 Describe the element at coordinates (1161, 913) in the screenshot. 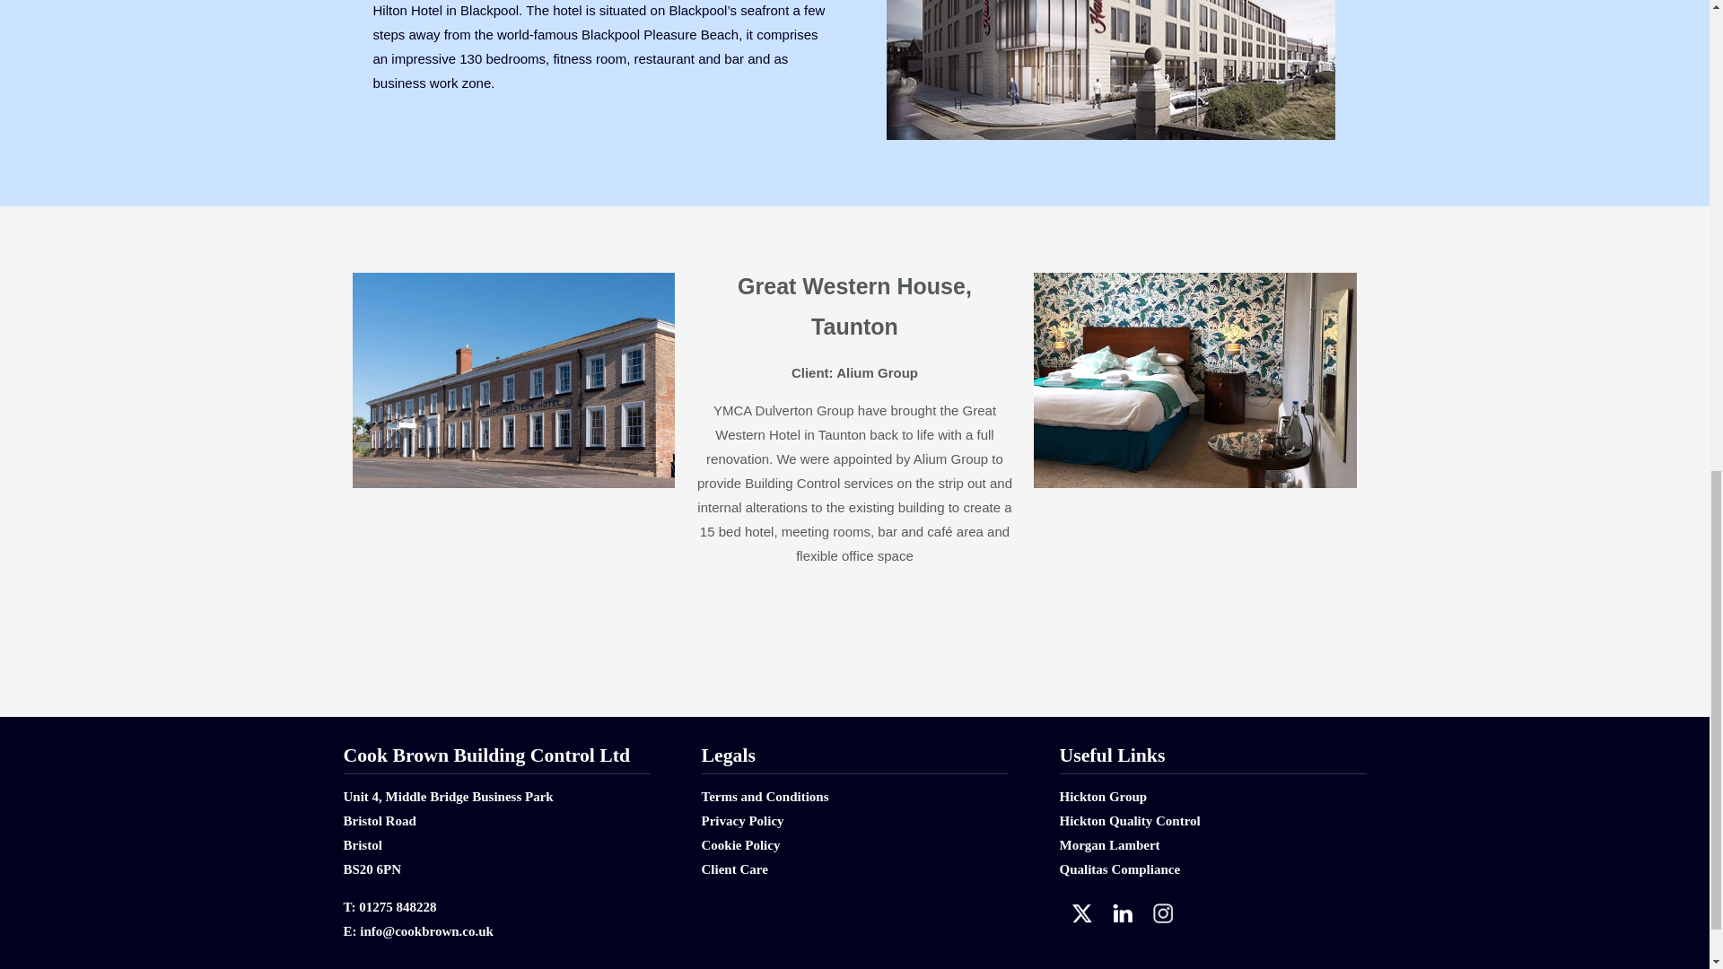

I see `Instagram` at that location.